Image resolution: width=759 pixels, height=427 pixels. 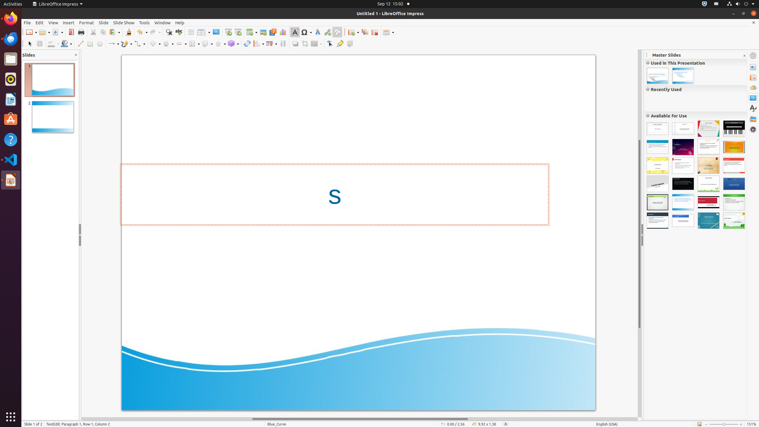 What do you see at coordinates (658, 202) in the screenshot?
I see `Inspiration` at bounding box center [658, 202].